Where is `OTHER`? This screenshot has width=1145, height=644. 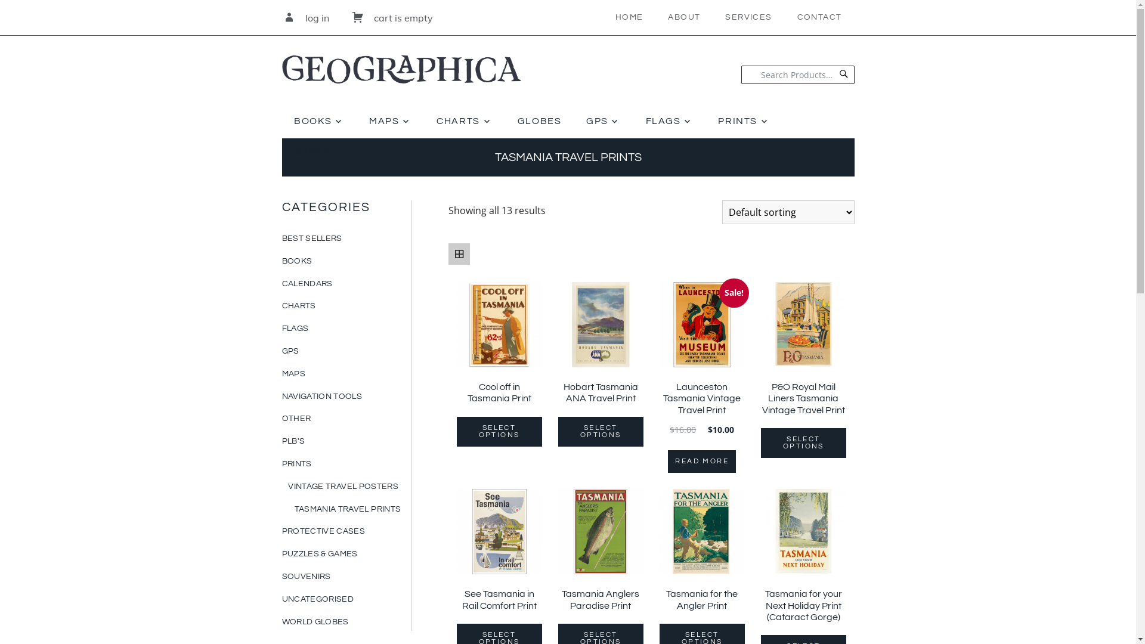
OTHER is located at coordinates (296, 419).